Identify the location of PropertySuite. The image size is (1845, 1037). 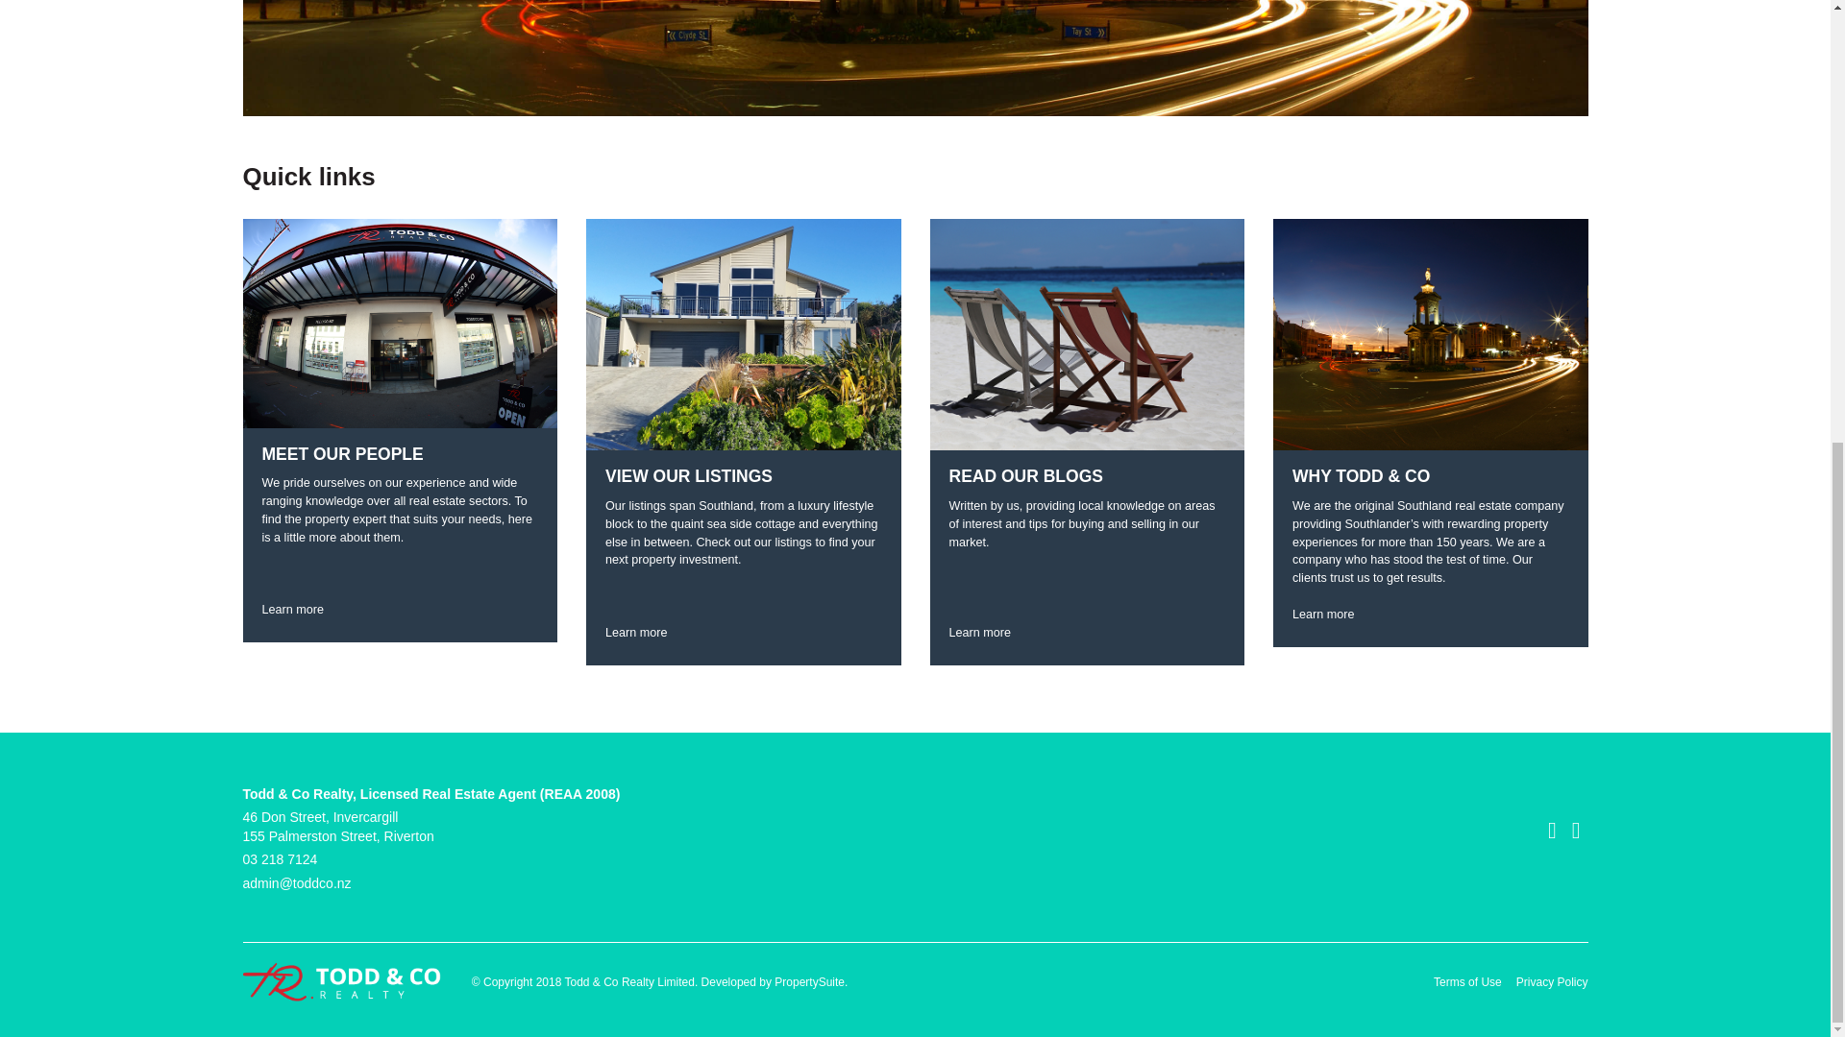
(809, 982).